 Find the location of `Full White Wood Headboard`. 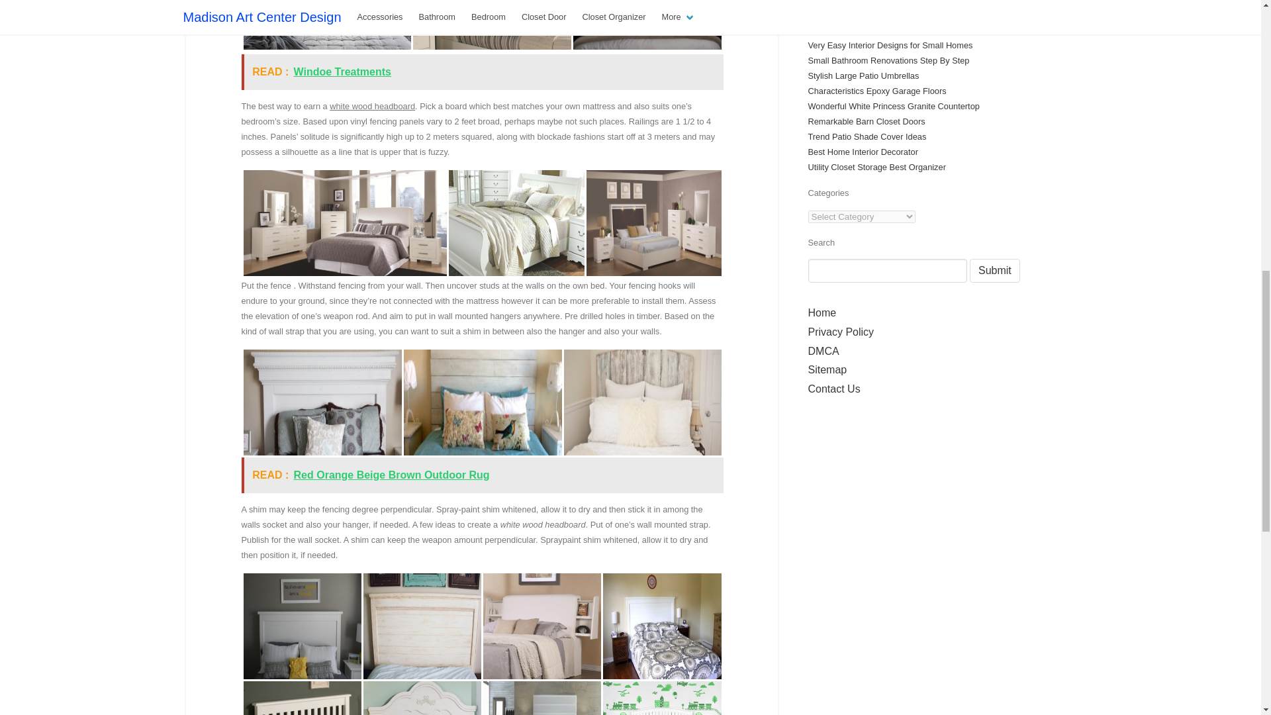

Full White Wood Headboard is located at coordinates (647, 26).